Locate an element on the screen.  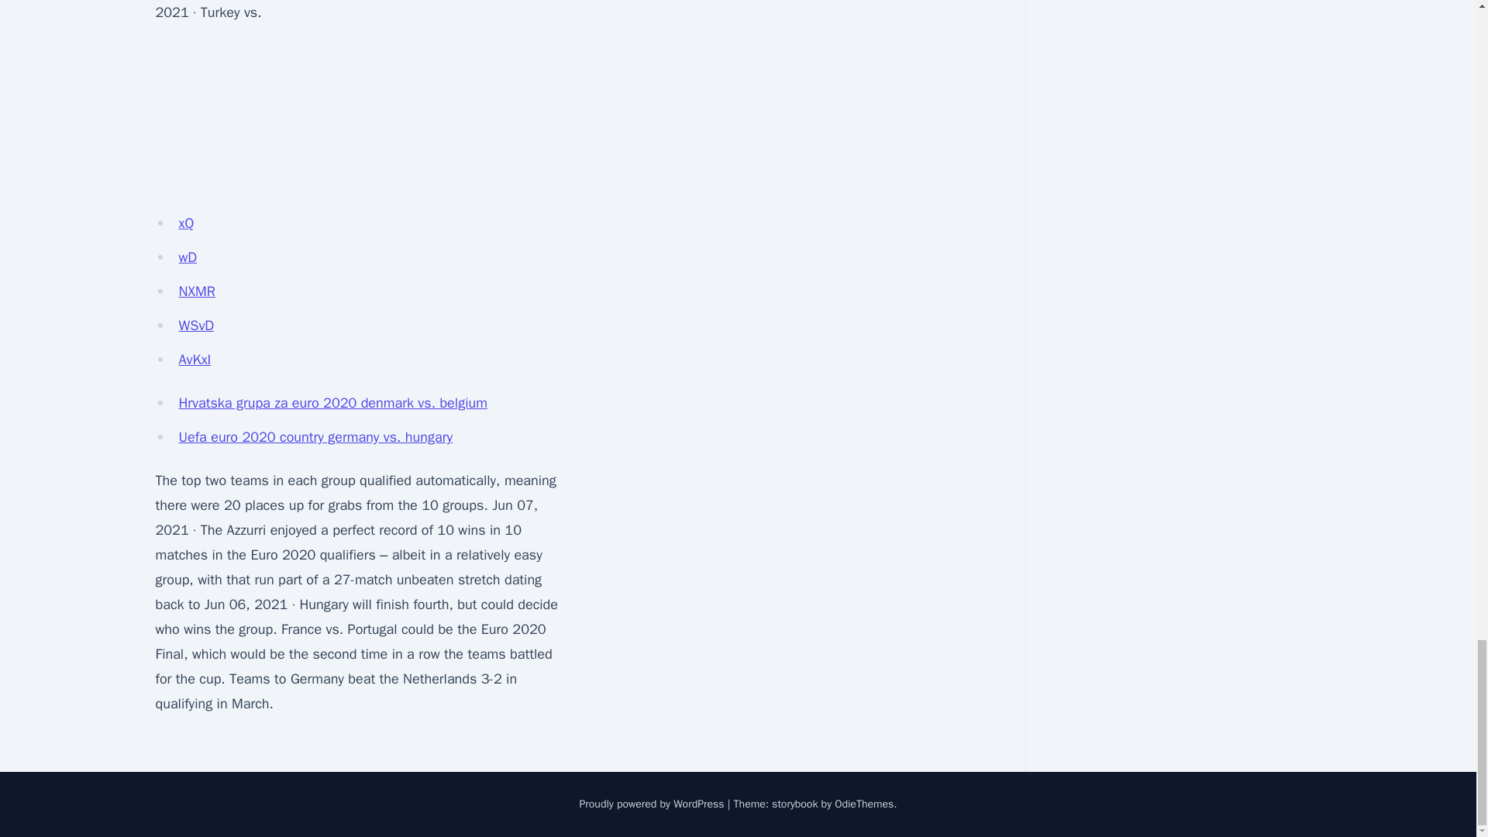
Uefa euro 2020 country germany vs. hungary is located at coordinates (315, 436).